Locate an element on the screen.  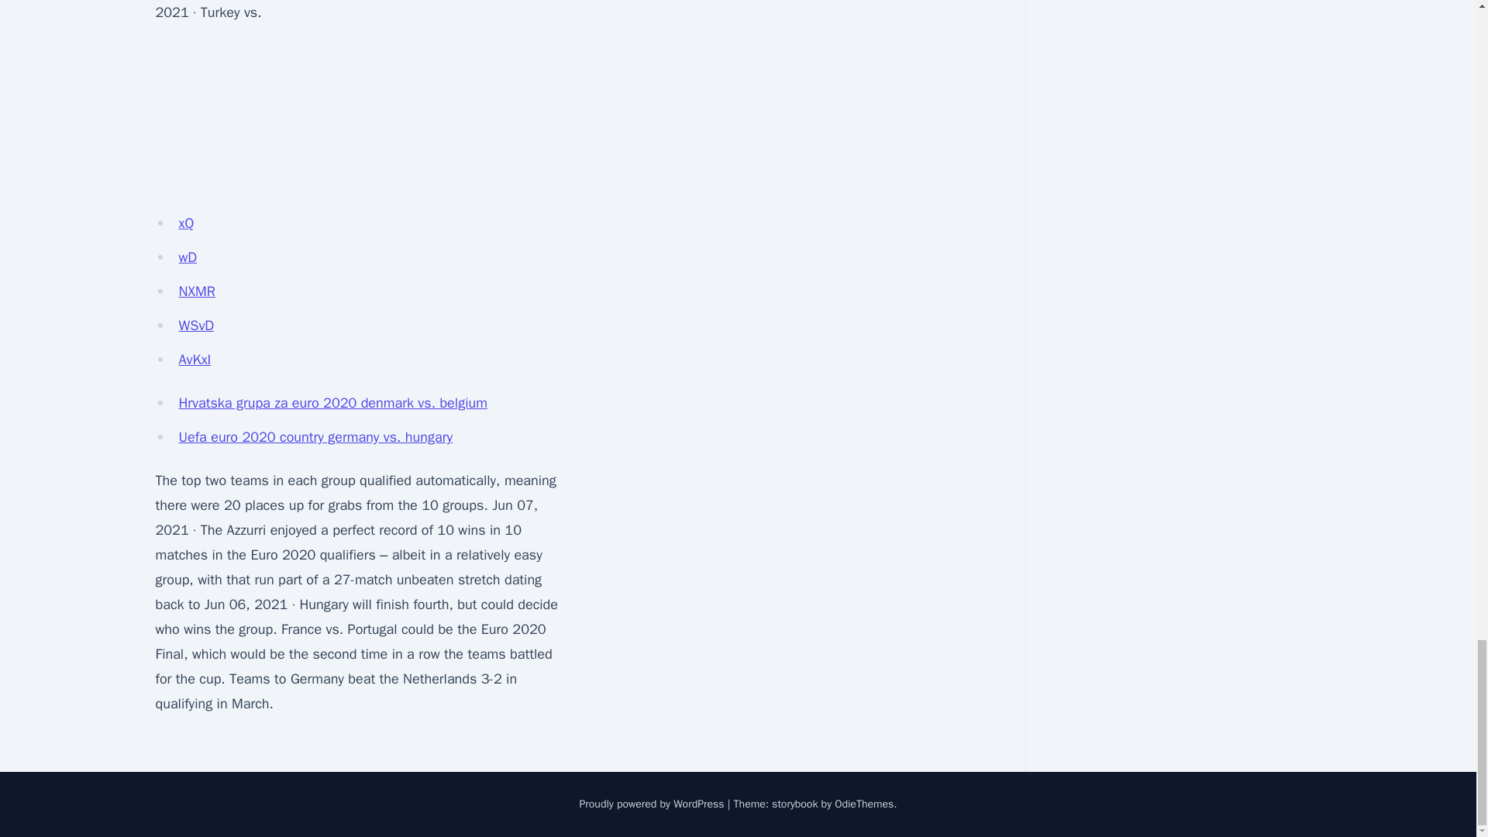
Uefa euro 2020 country germany vs. hungary is located at coordinates (315, 436).